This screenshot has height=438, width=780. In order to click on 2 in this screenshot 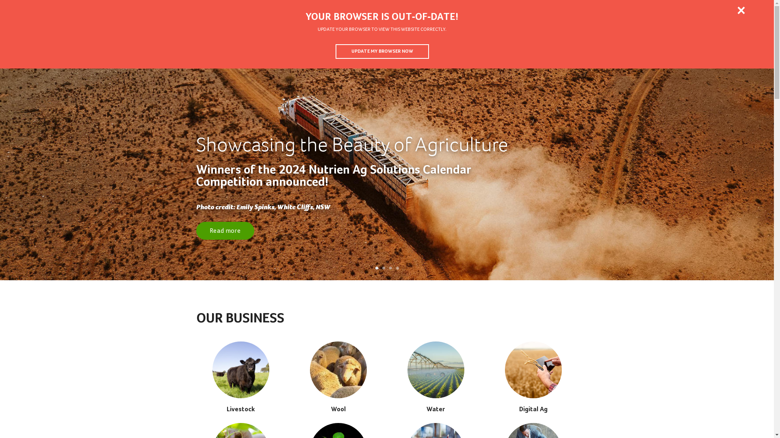, I will do `click(383, 268)`.